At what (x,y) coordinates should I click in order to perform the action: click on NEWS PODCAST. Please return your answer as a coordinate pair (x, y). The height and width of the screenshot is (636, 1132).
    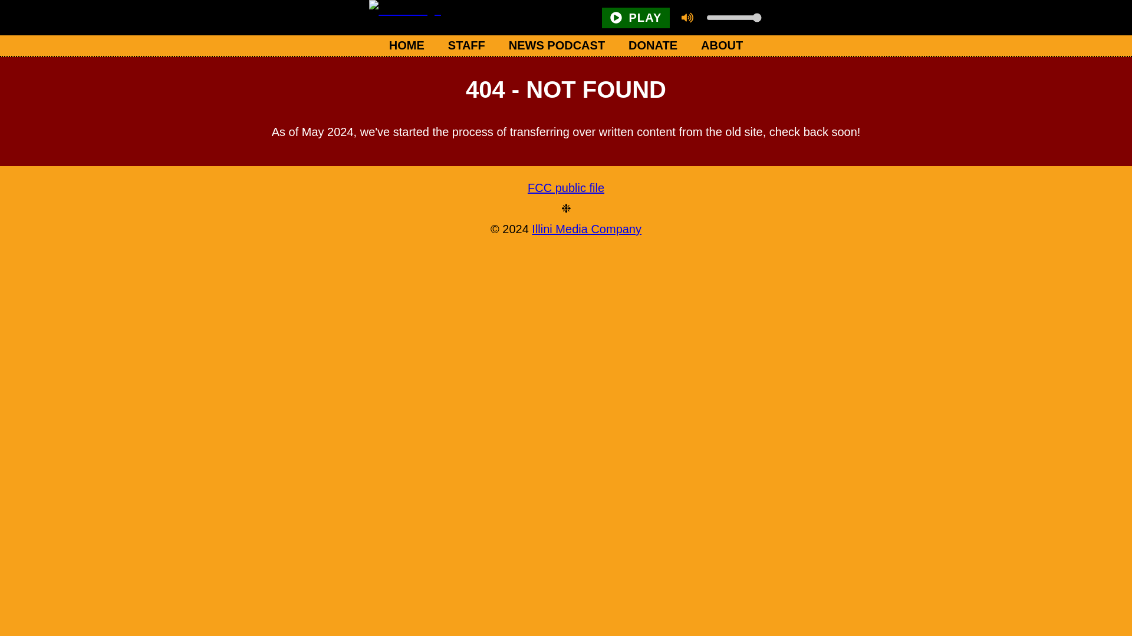
    Looking at the image, I should click on (557, 46).